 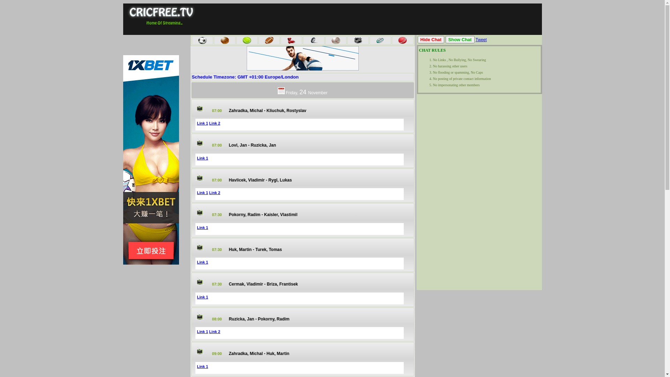 I want to click on Link 1, so click(x=202, y=297).